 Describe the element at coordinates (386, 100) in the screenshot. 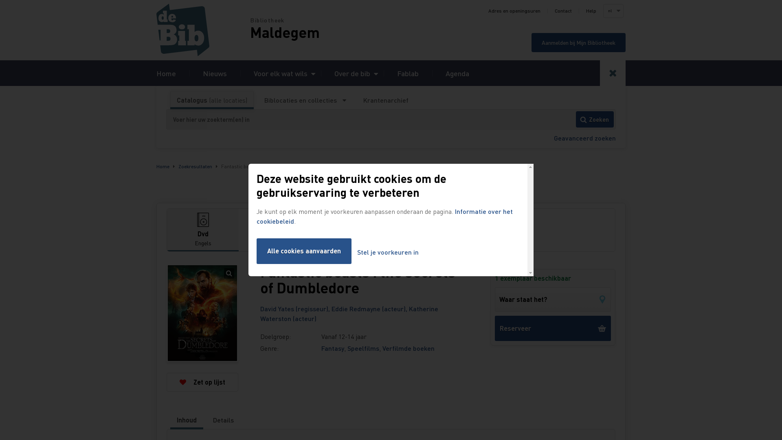

I see `Krantenarchief` at that location.